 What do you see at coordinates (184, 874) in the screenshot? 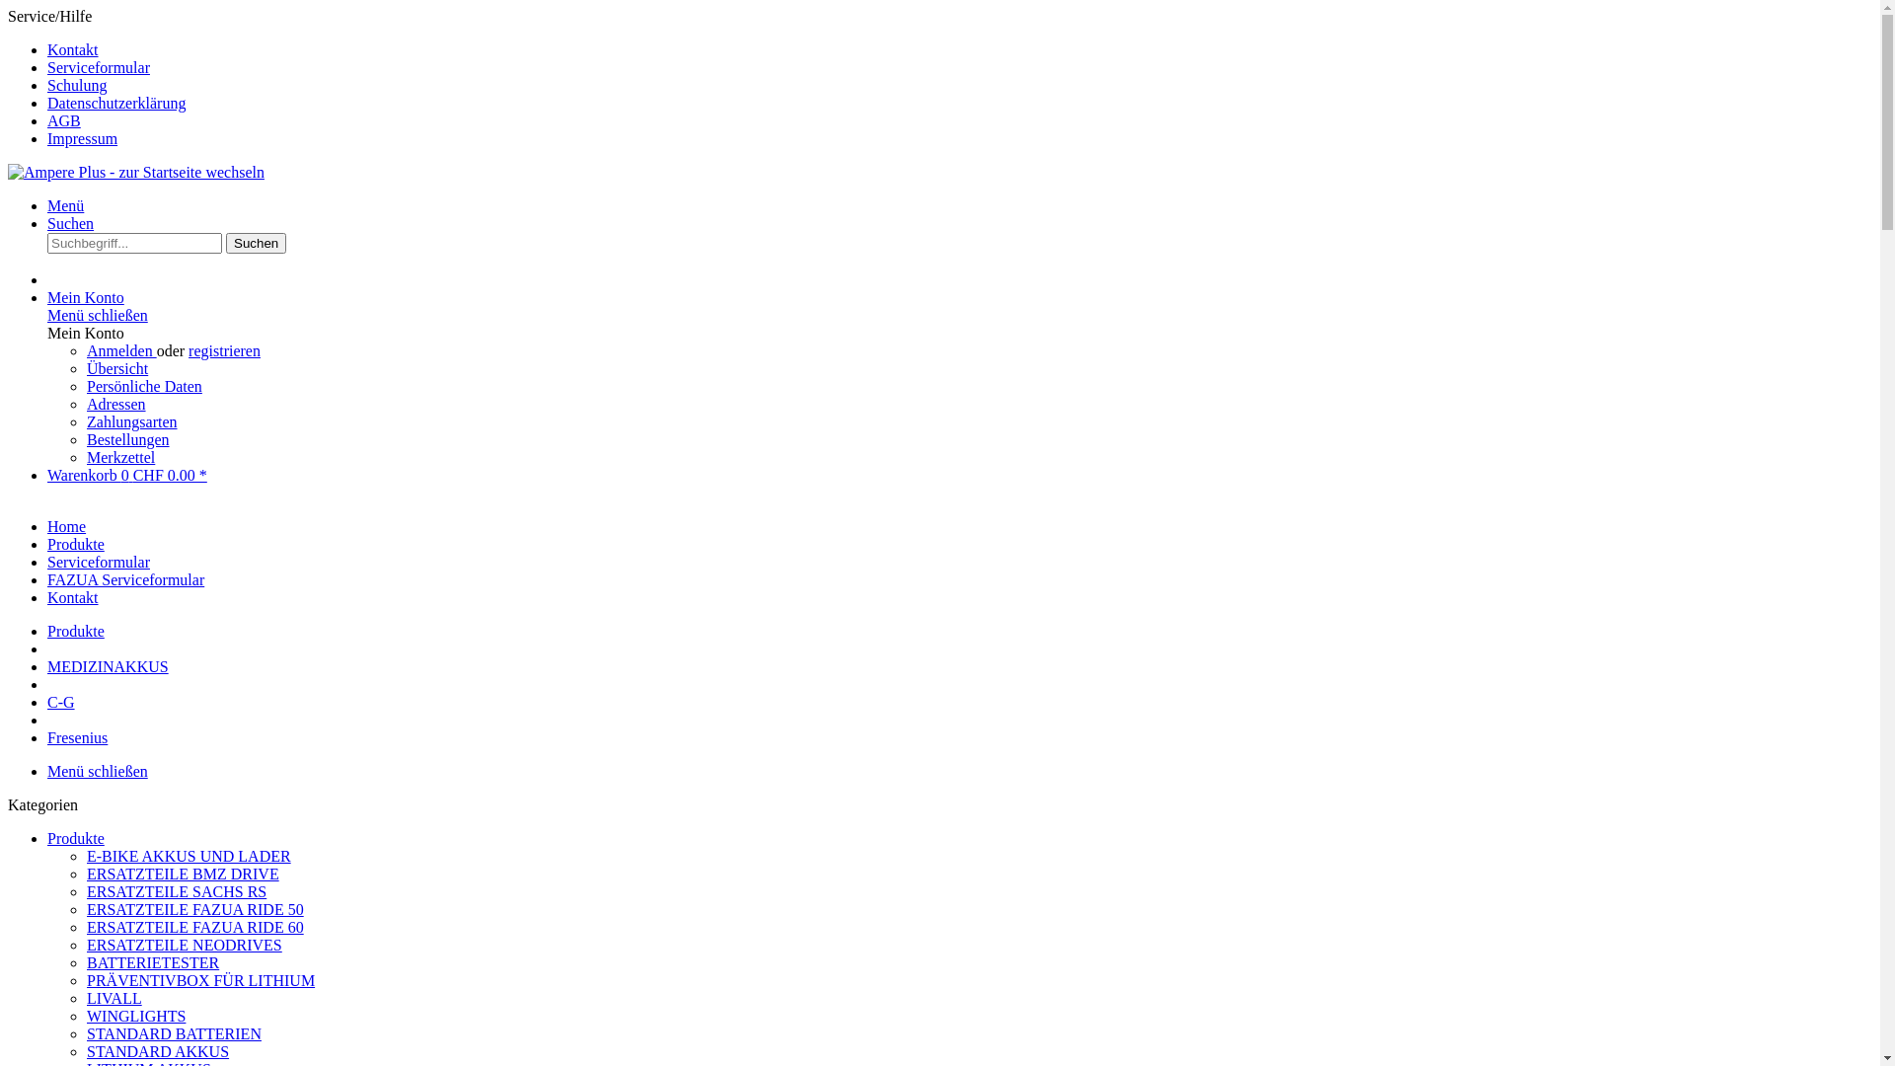
I see `ERSATZTEILE BMZ DRIVE` at bounding box center [184, 874].